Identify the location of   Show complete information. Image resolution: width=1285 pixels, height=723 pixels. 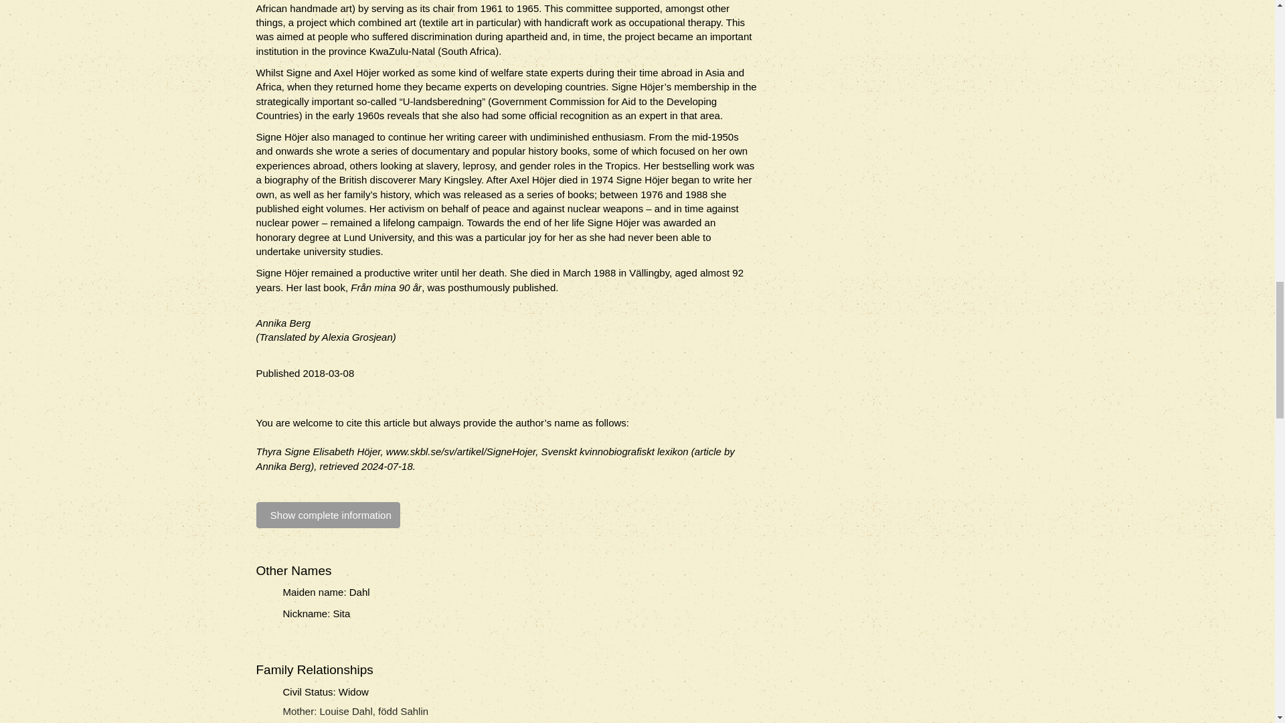
(328, 515).